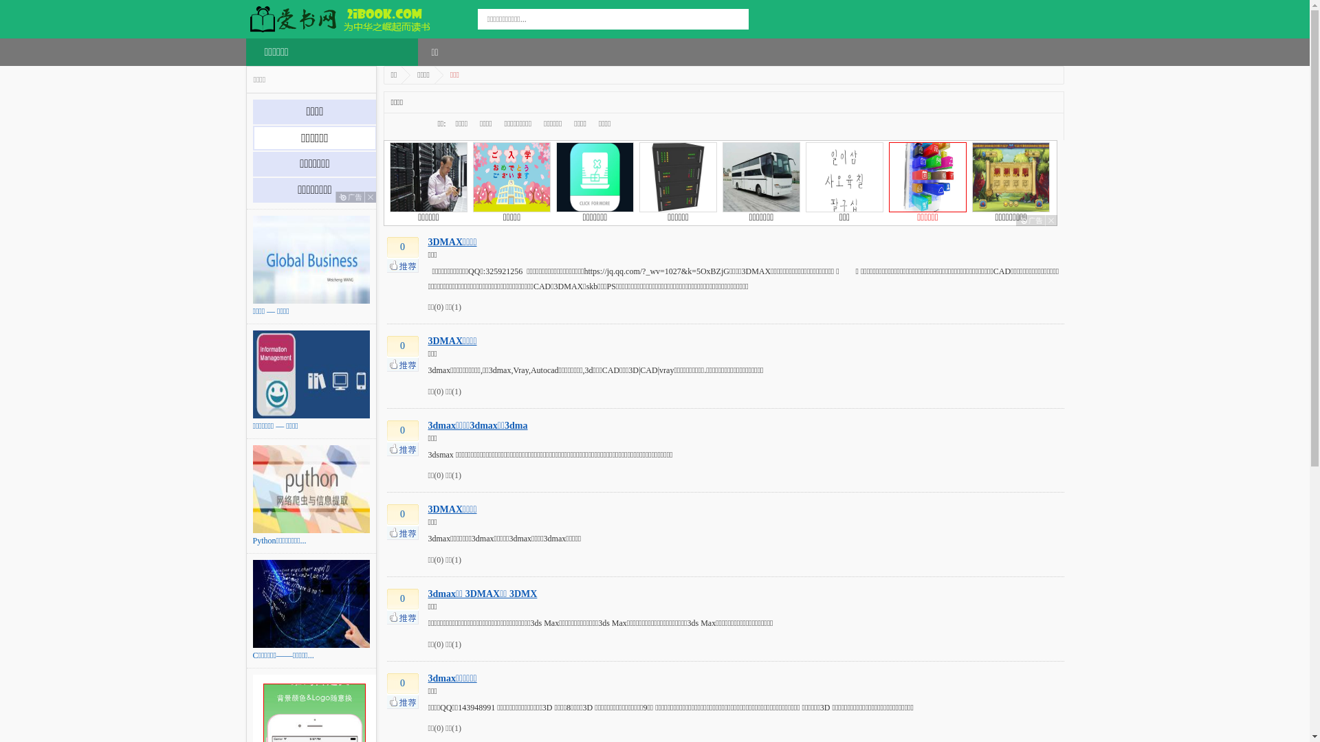 The width and height of the screenshot is (1320, 742). I want to click on 0, so click(402, 607).